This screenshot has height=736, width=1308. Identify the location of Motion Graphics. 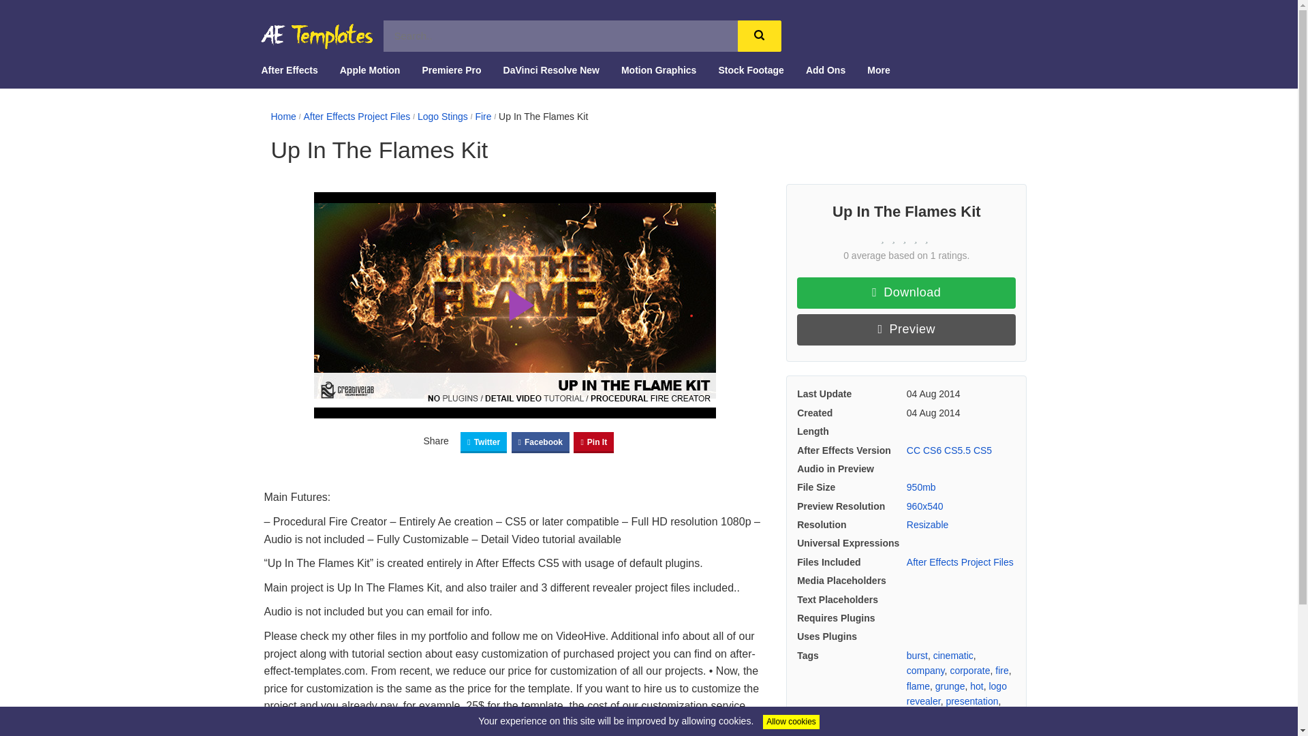
(658, 70).